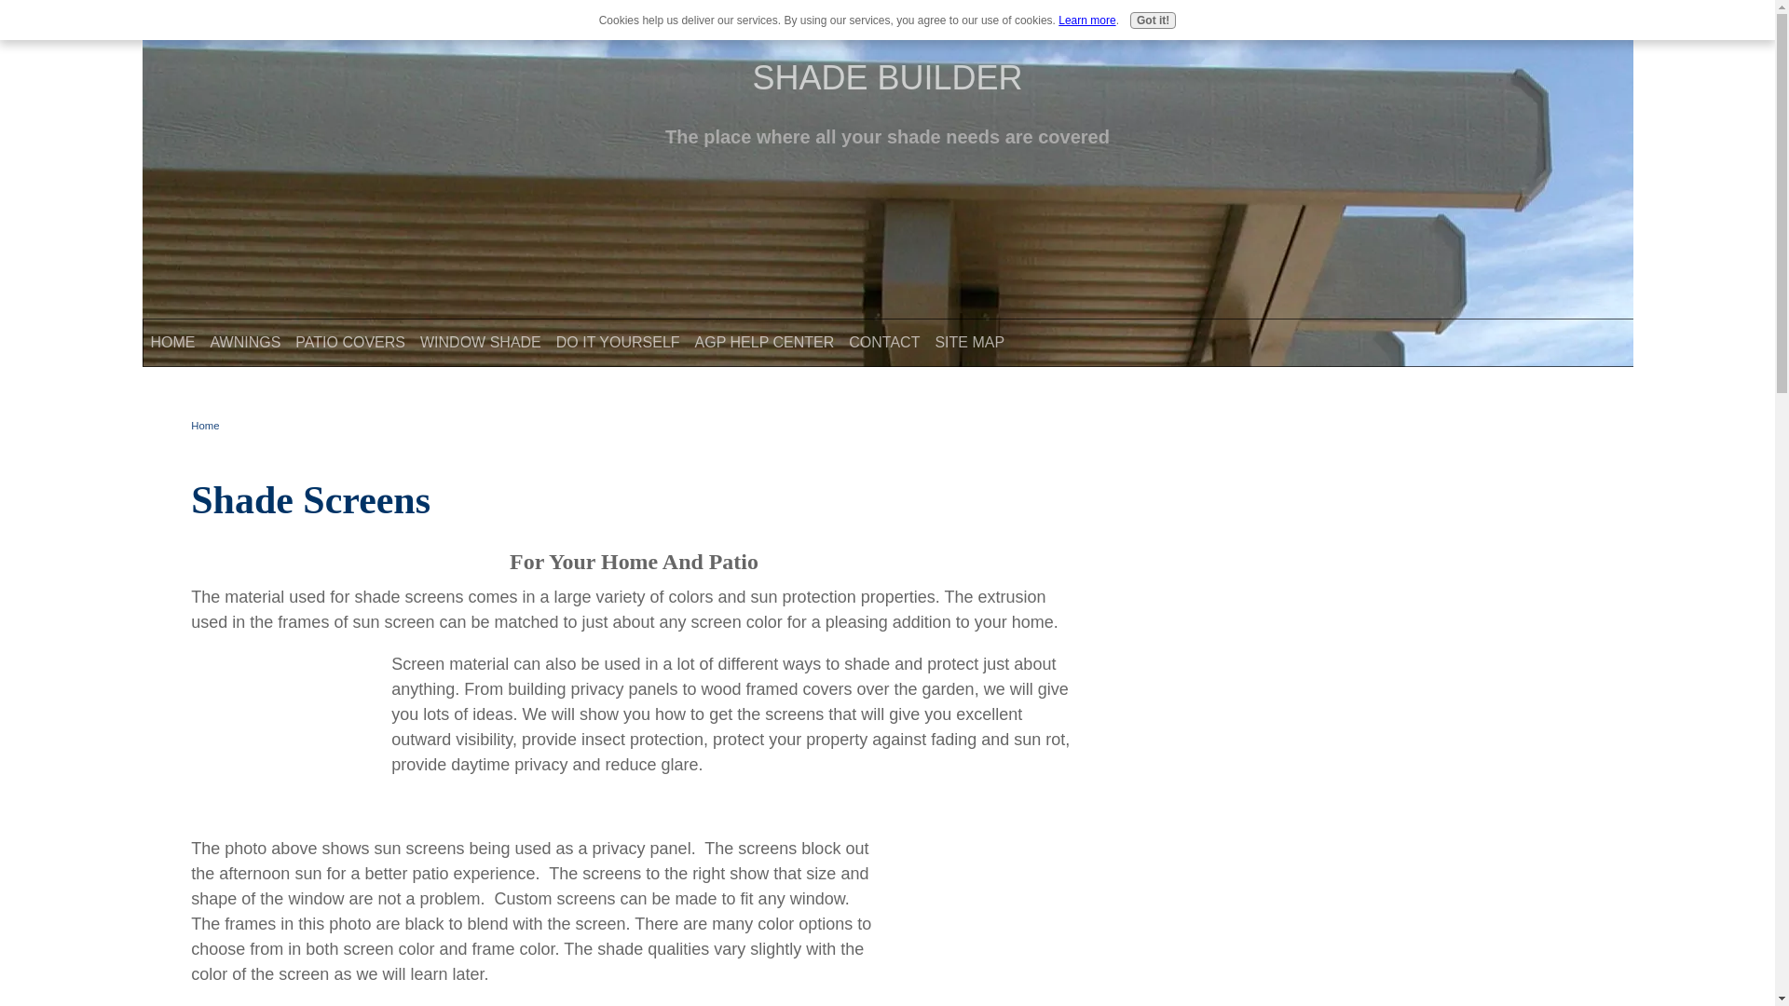 The width and height of the screenshot is (1789, 1006). Describe the element at coordinates (481, 342) in the screenshot. I see `WINDOW SHADE` at that location.